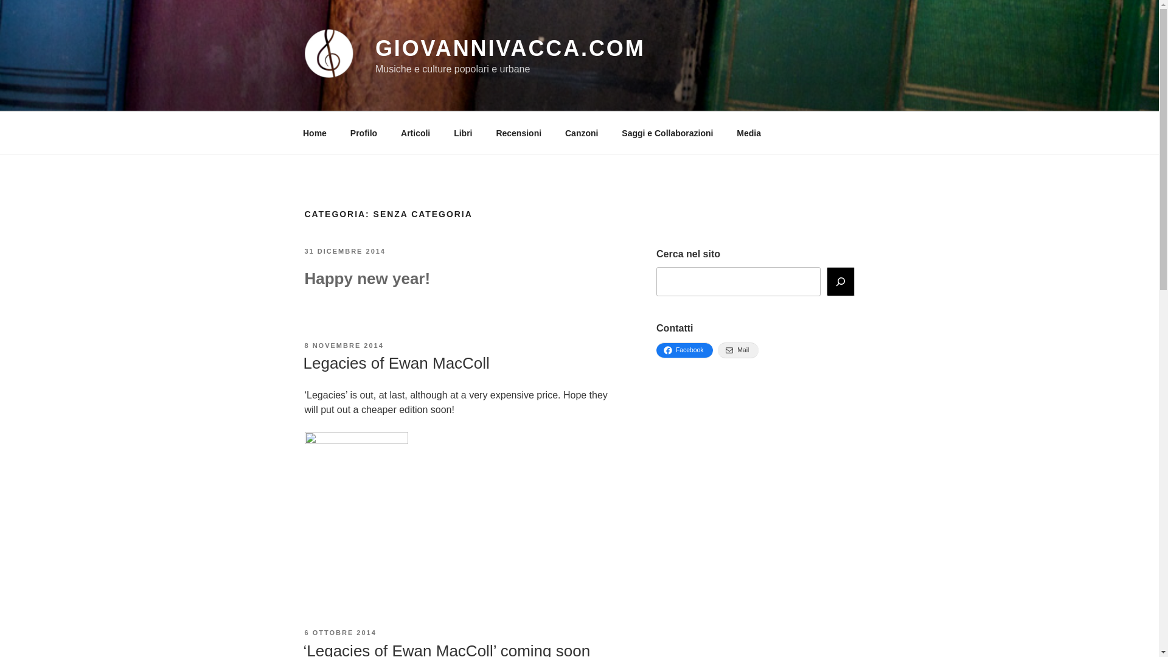  I want to click on 31 DICEMBRE 2014, so click(344, 251).